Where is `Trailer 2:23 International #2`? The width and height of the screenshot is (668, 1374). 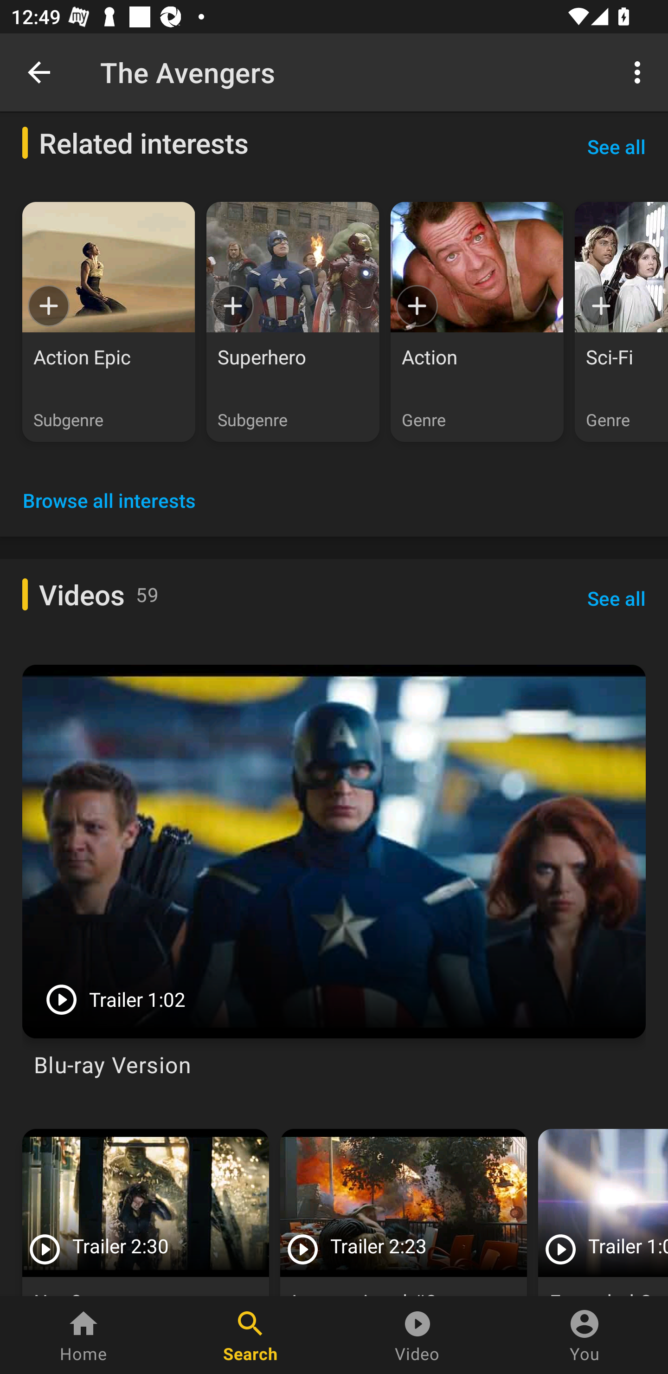 Trailer 2:23 International #2 is located at coordinates (404, 1212).